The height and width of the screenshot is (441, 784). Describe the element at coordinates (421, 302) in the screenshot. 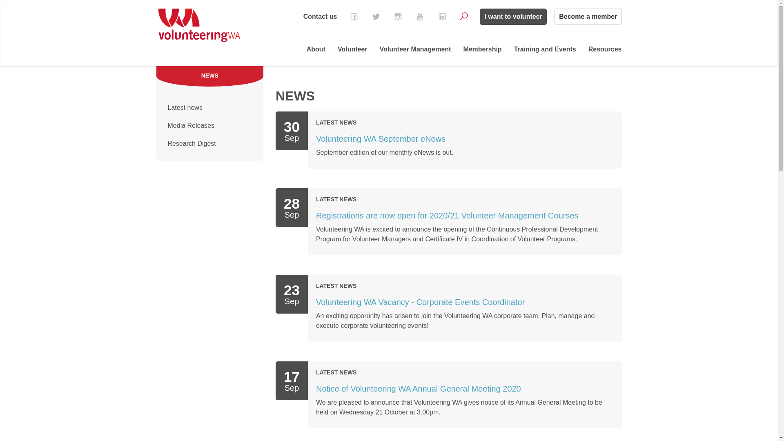

I see `Volunteering WA Vacancy - Corporate Events Coordinator` at that location.